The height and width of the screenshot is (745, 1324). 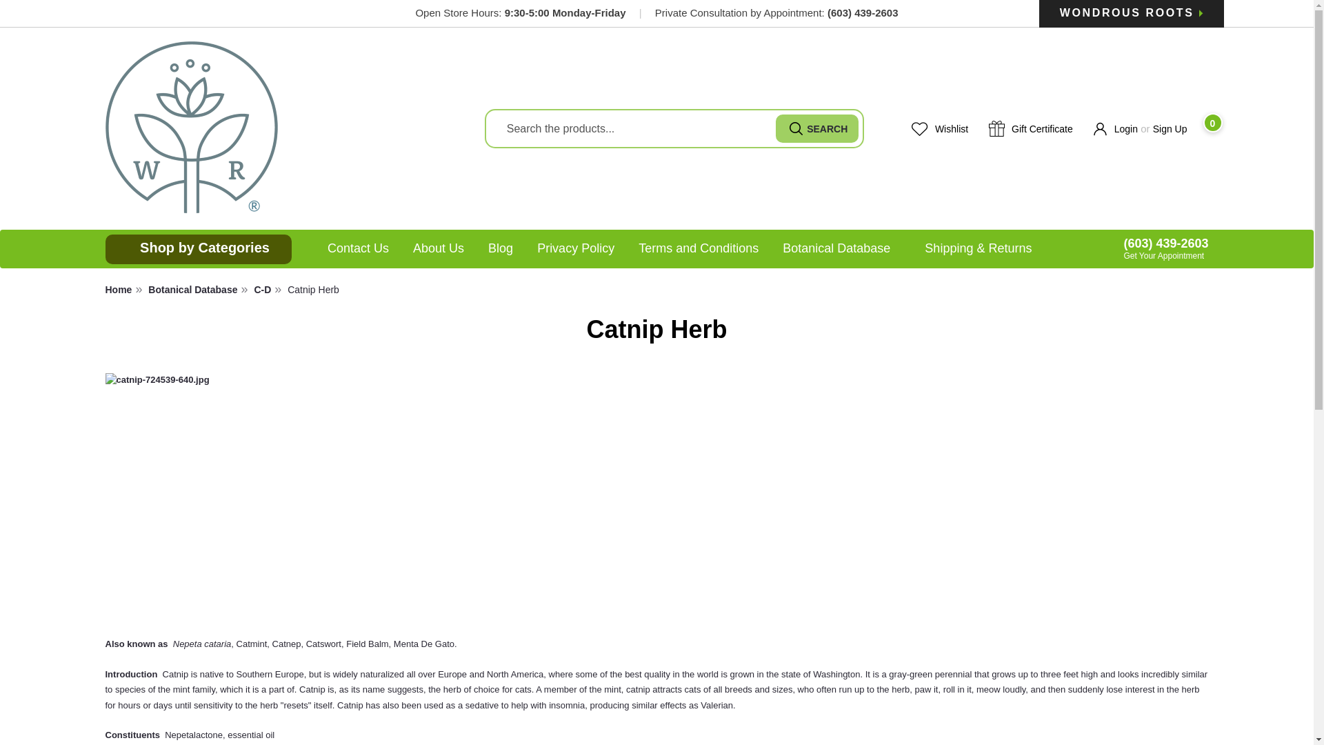 I want to click on catnip-724539-640.jpg, so click(x=325, y=497).